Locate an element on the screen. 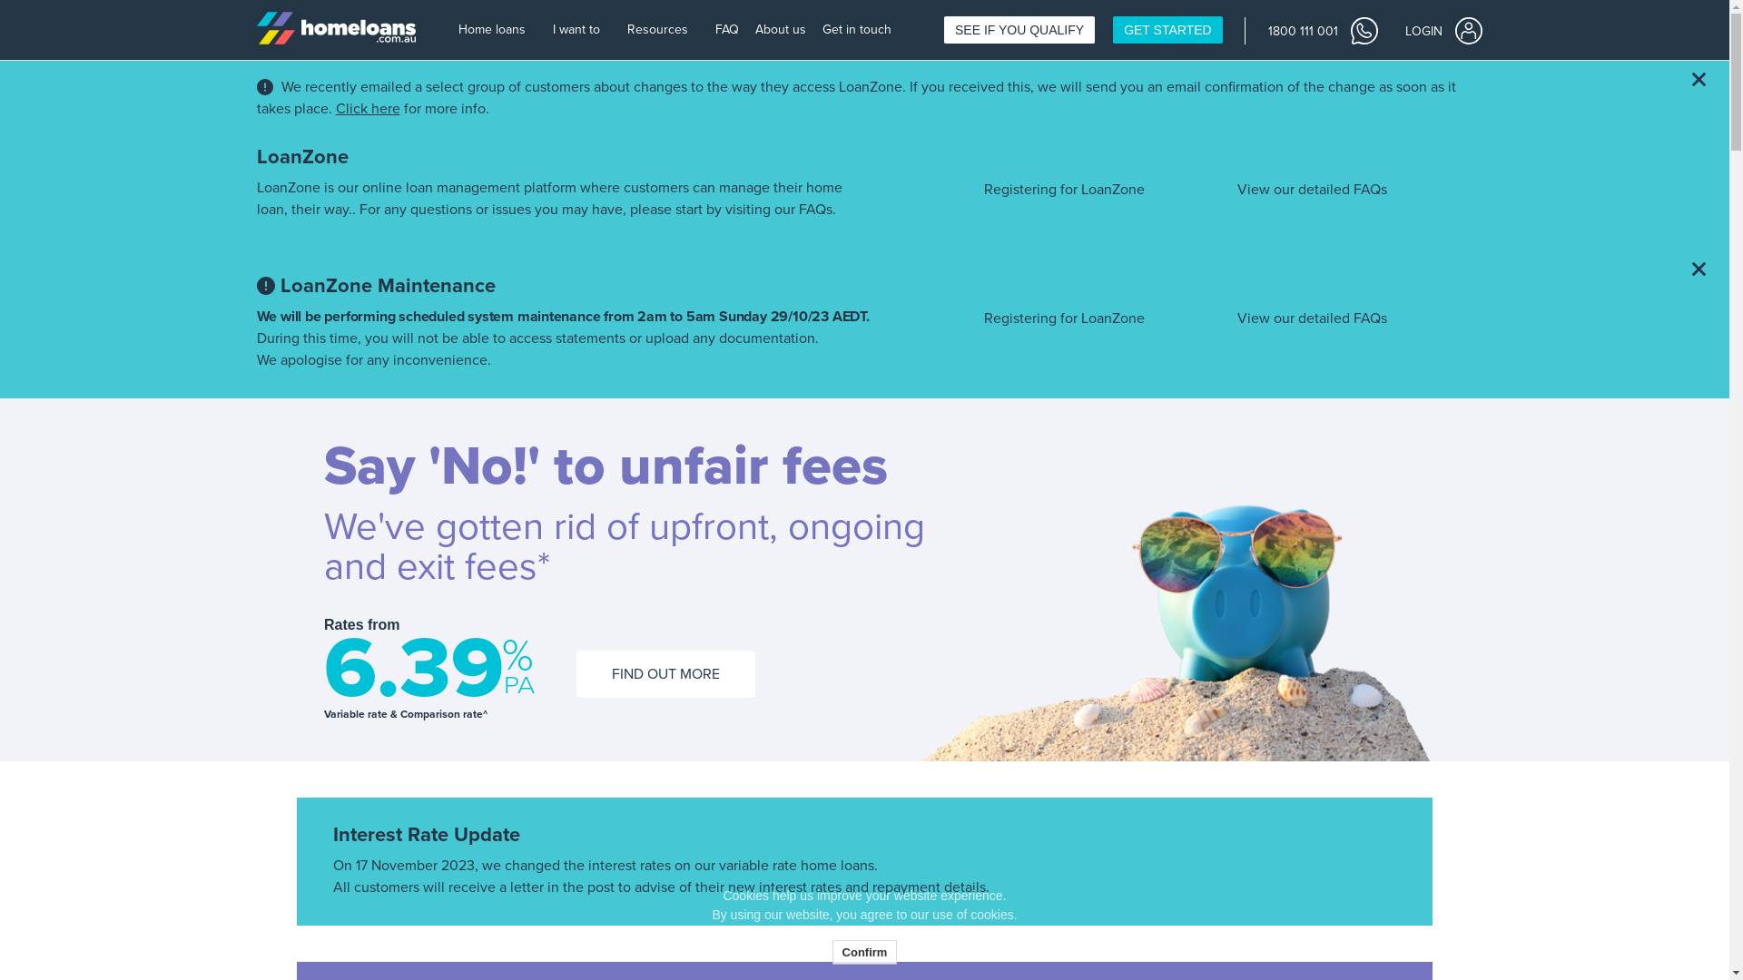 The image size is (1743, 980). LEARN MORE is located at coordinates (461, 634).